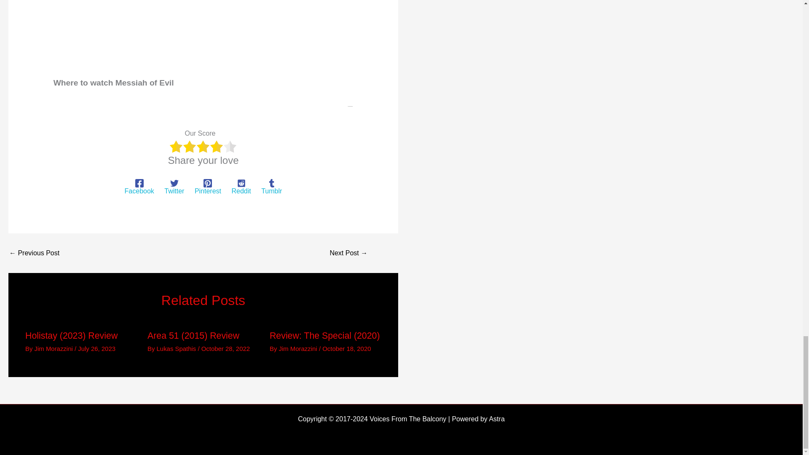  Describe the element at coordinates (54, 348) in the screenshot. I see `Jim Morazzini` at that location.